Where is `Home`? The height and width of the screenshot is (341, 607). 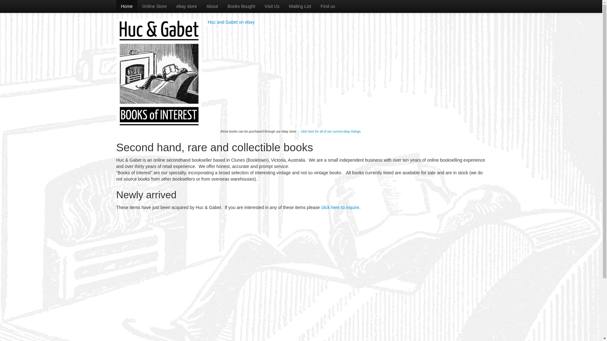
Home is located at coordinates (127, 6).